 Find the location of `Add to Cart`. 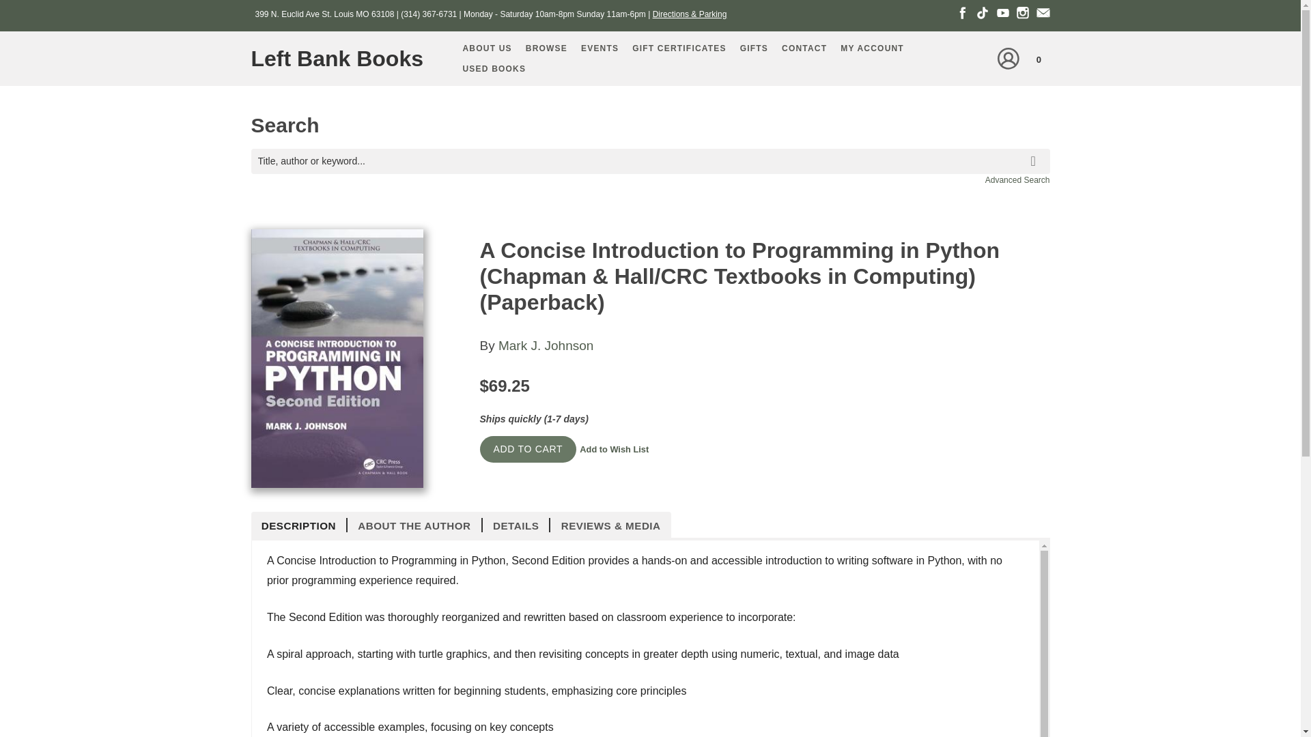

Add to Cart is located at coordinates (528, 449).